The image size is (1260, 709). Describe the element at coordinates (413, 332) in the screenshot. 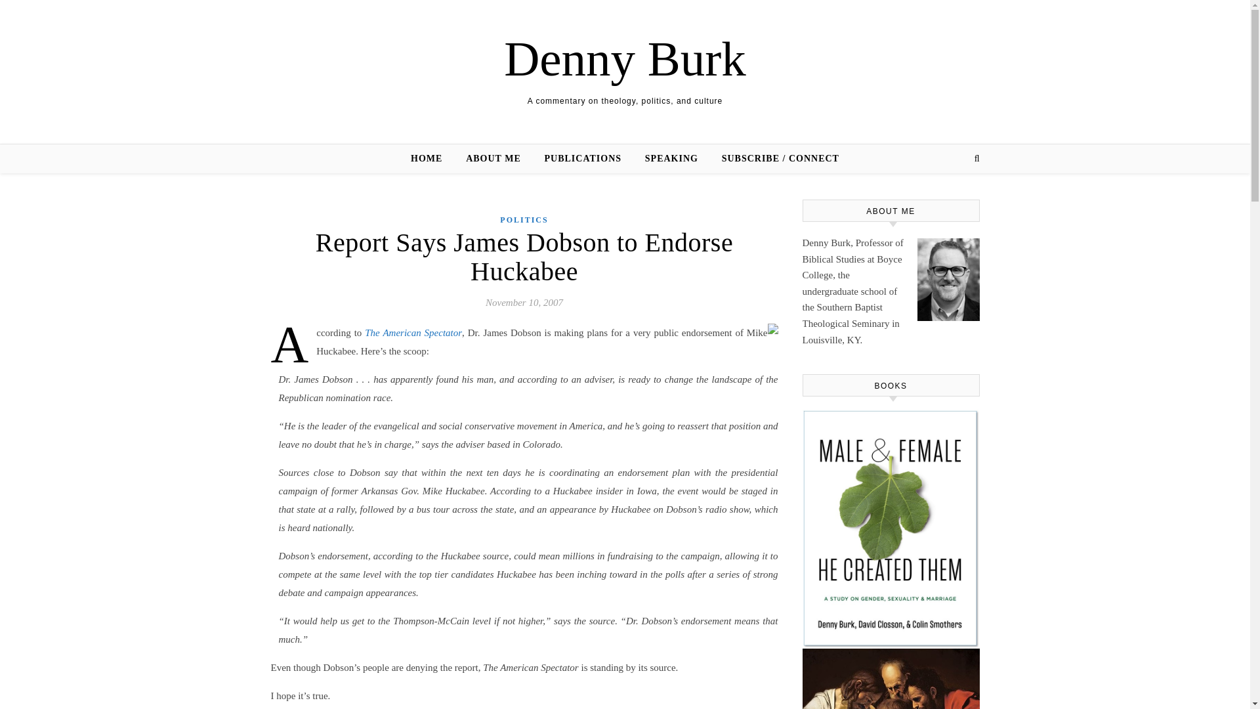

I see `The American Spectator` at that location.